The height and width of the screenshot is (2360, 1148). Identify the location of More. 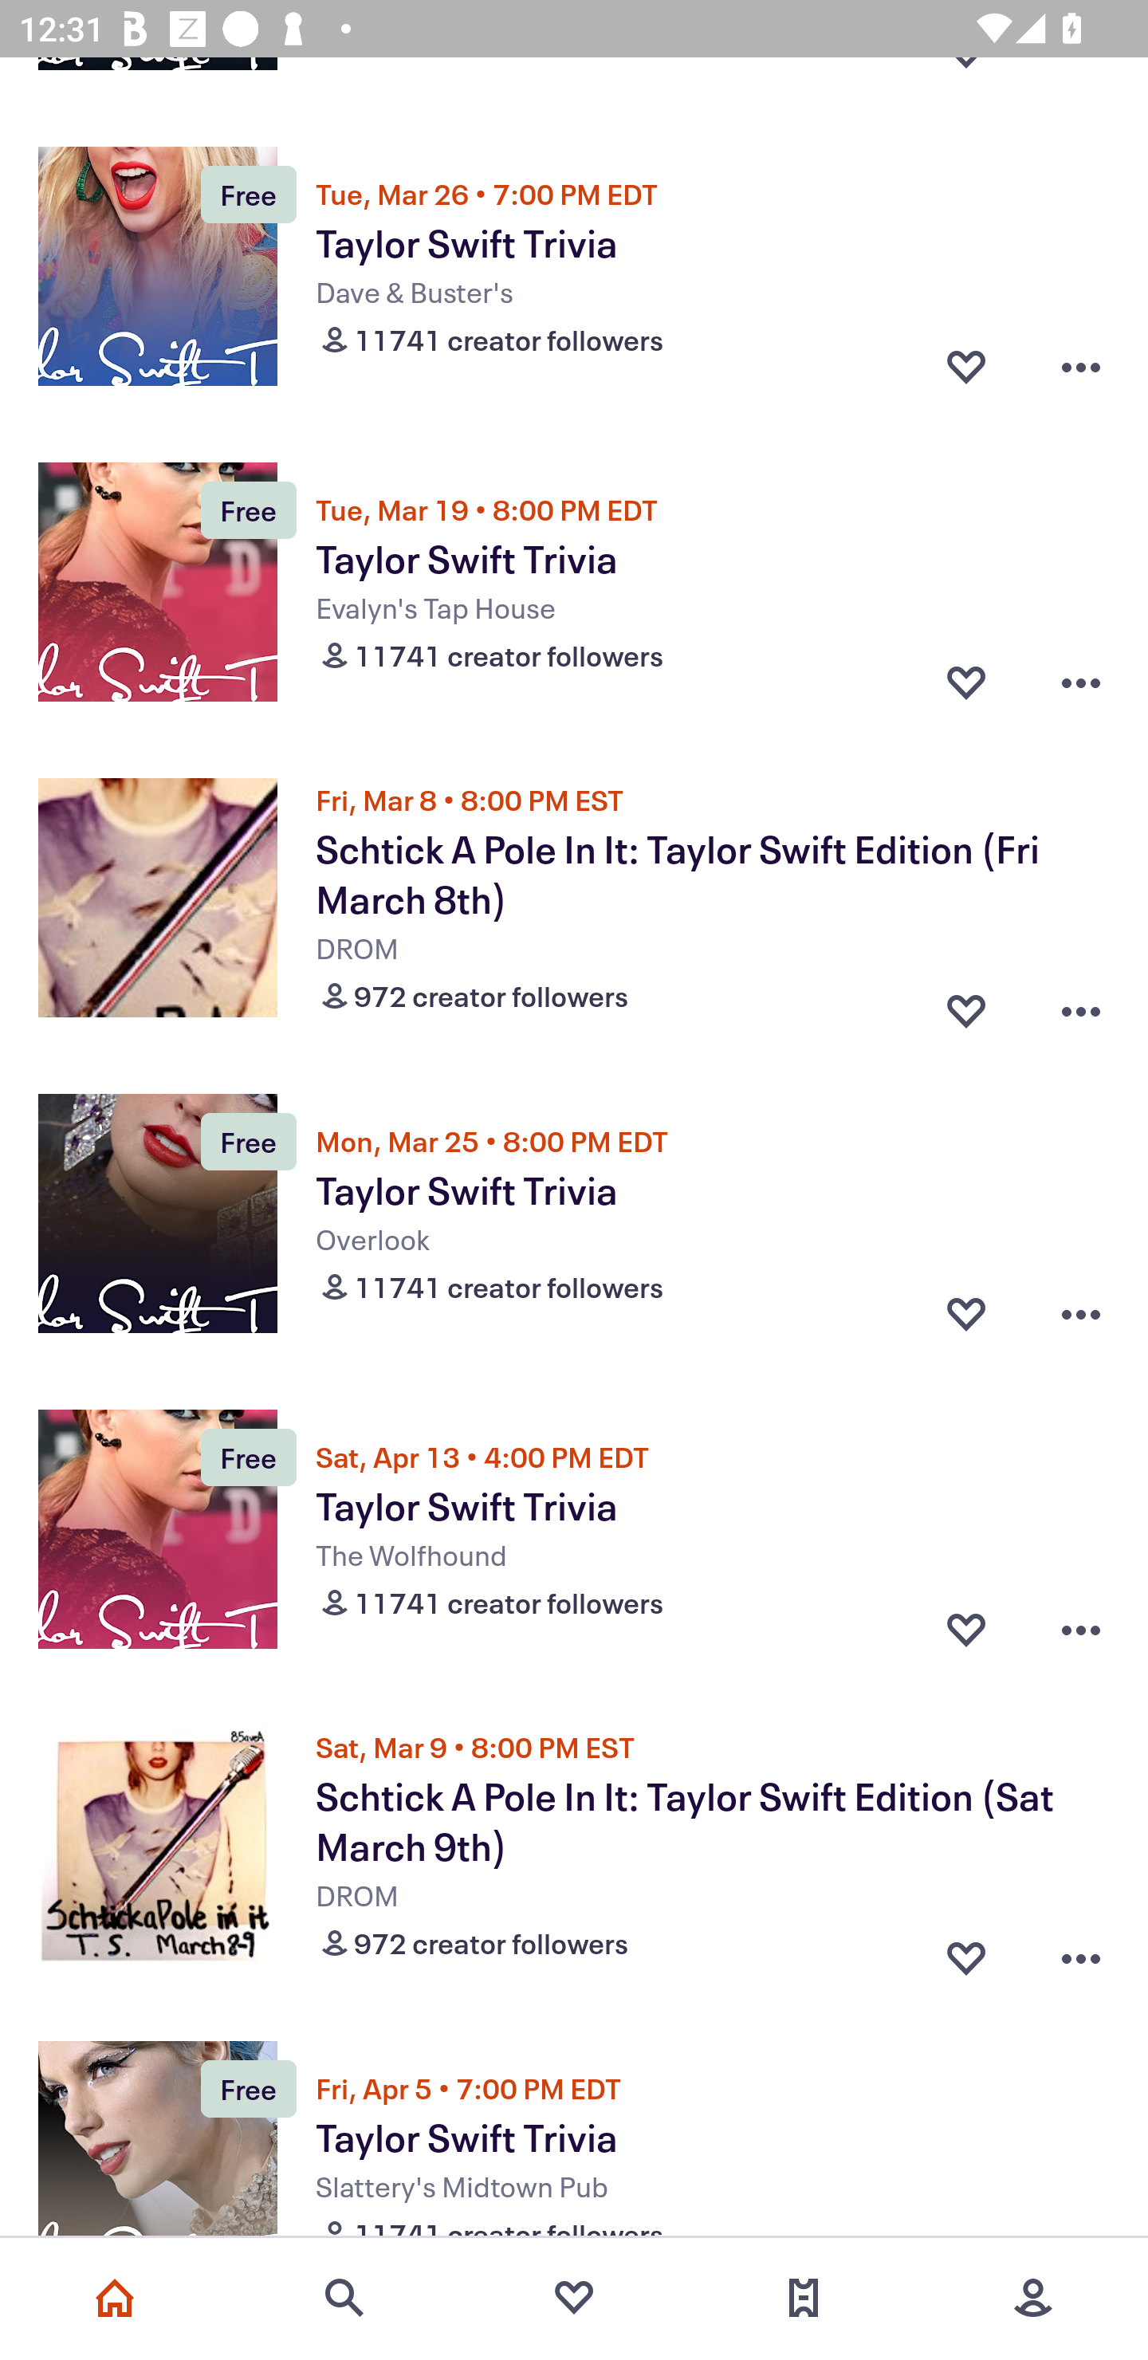
(1033, 2298).